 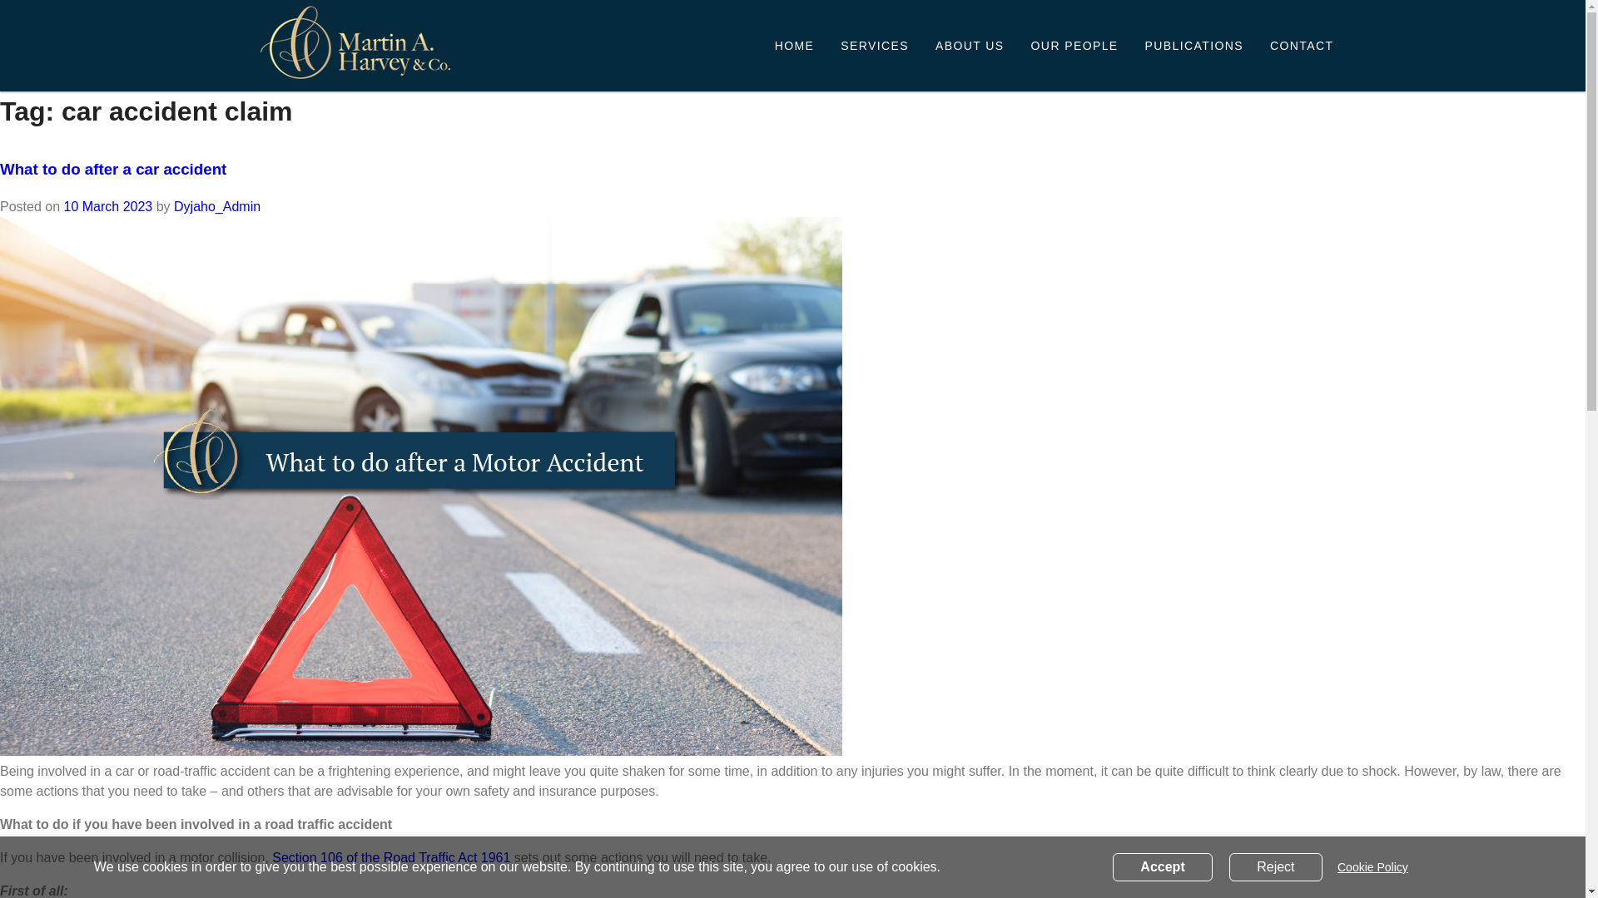 What do you see at coordinates (113, 169) in the screenshot?
I see `What to do after a car accident` at bounding box center [113, 169].